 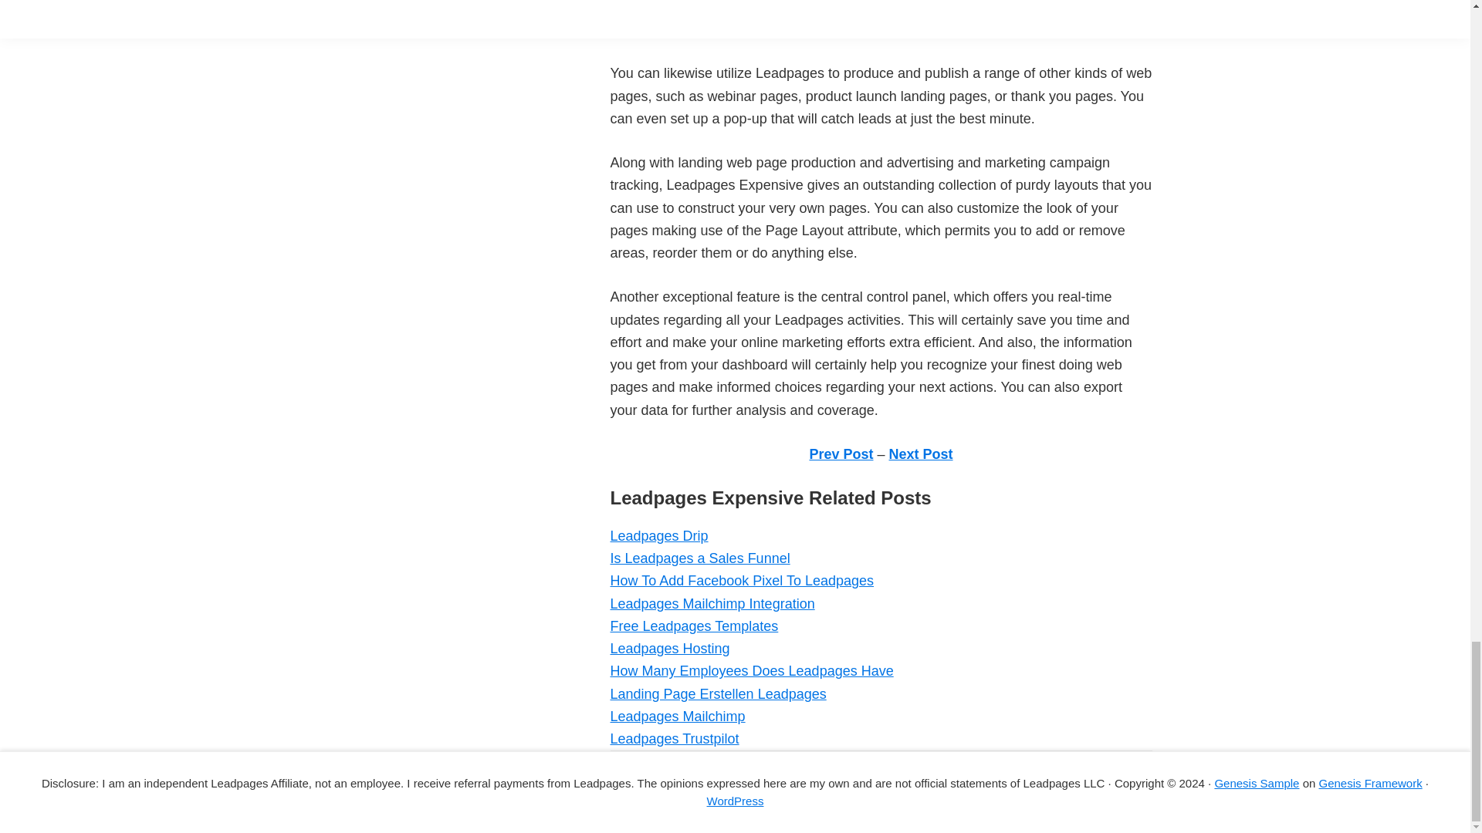 I want to click on Is Leadpages a Sales Funnel, so click(x=699, y=558).